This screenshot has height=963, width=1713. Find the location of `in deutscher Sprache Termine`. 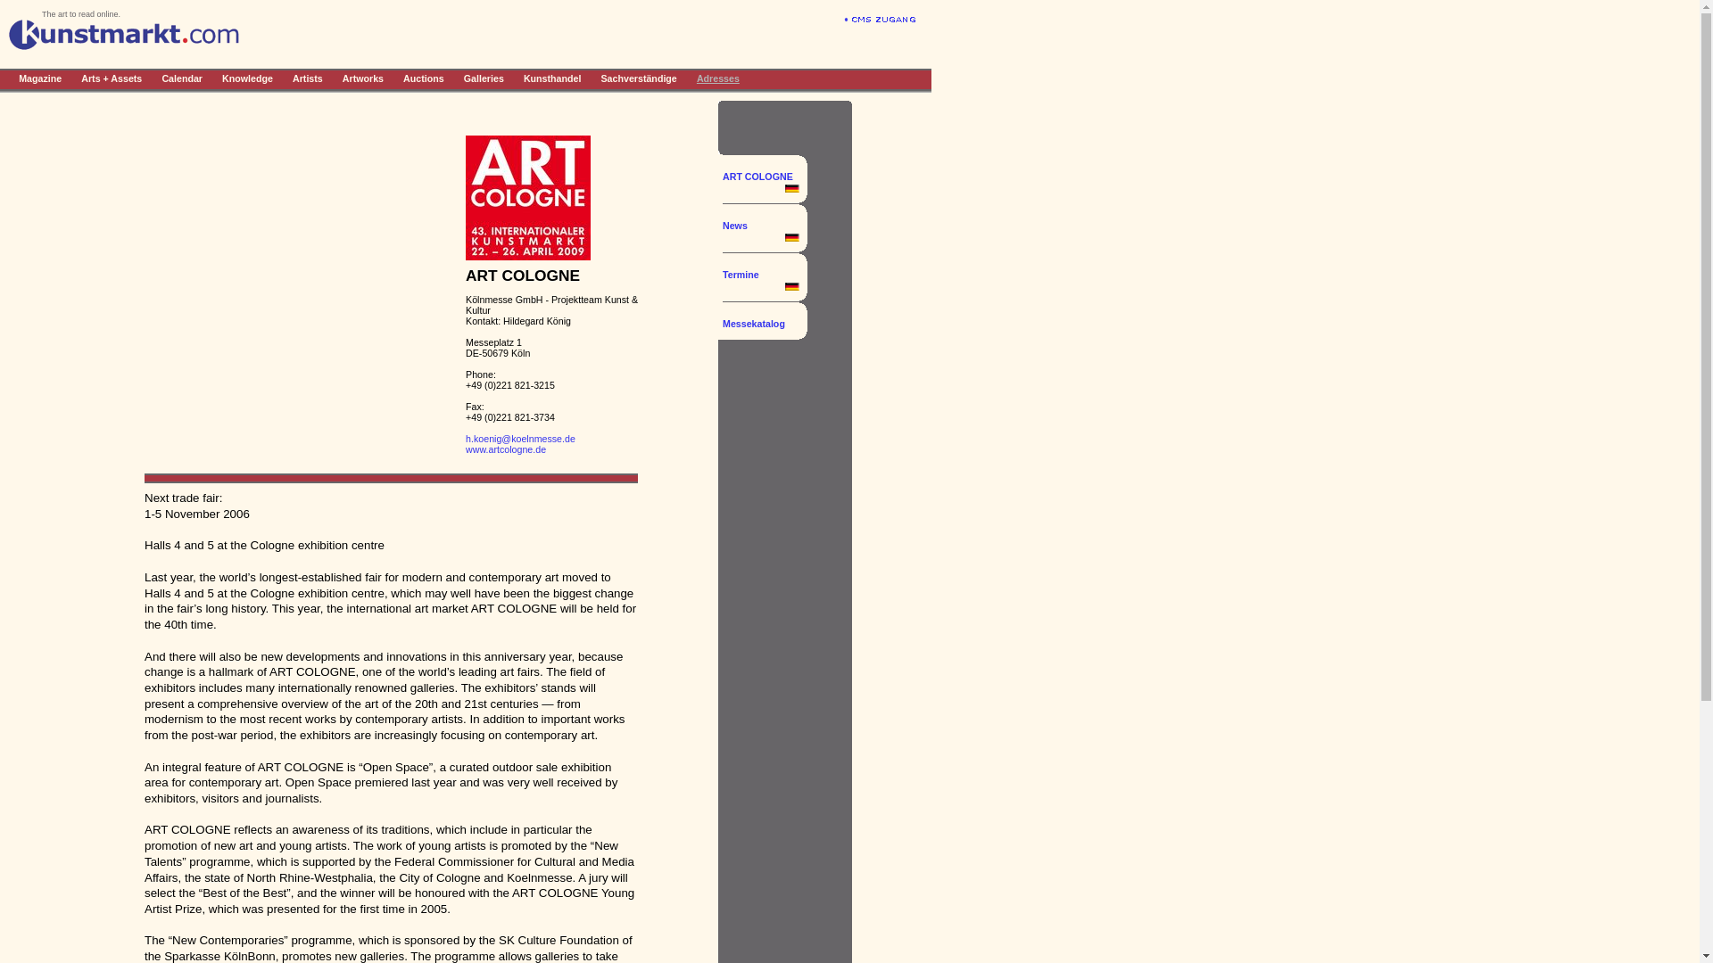

in deutscher Sprache Termine is located at coordinates (792, 287).